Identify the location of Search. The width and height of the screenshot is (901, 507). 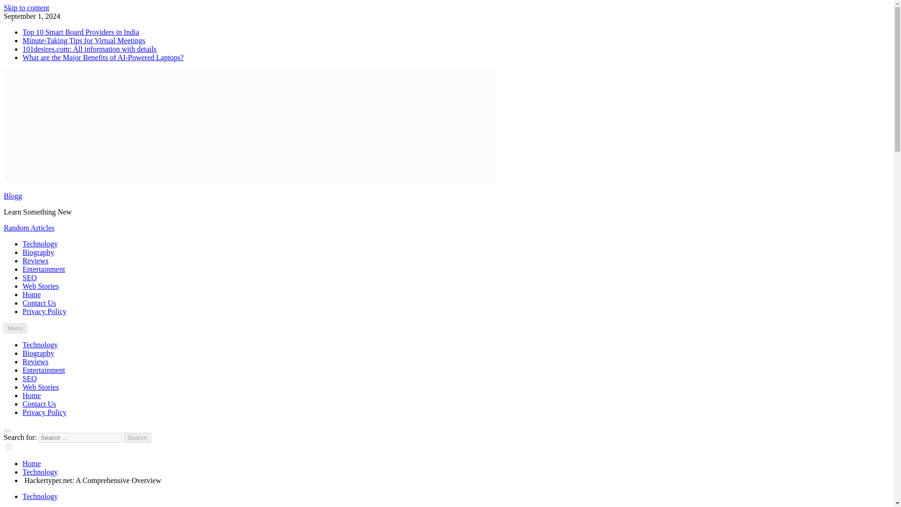
(137, 438).